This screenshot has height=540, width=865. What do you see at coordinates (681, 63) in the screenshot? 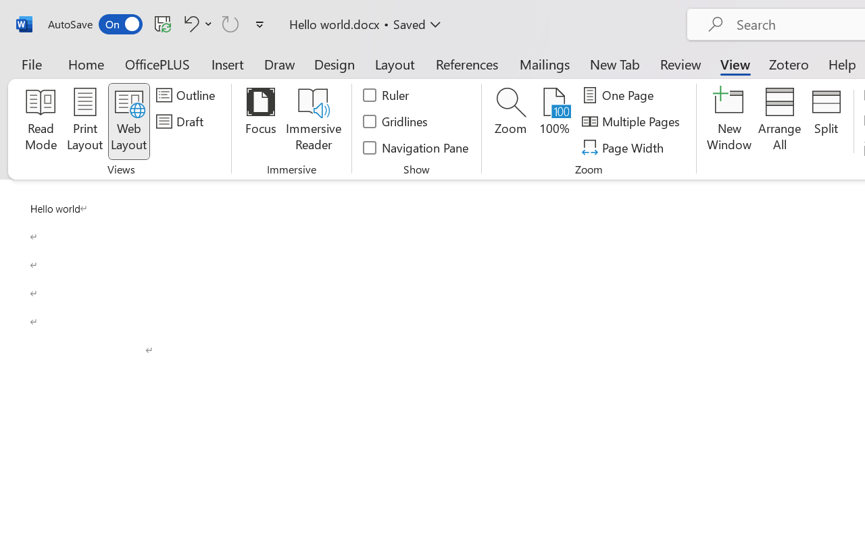
I see `Review` at bounding box center [681, 63].